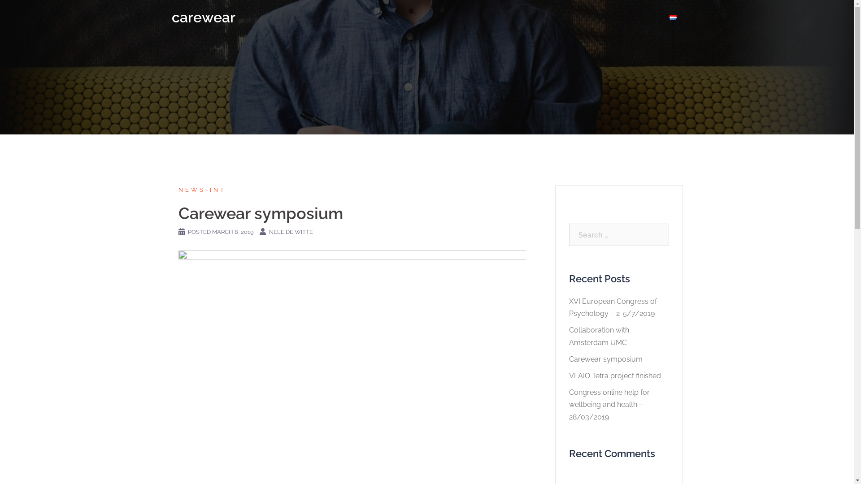 This screenshot has width=861, height=484. I want to click on Carewear symposium, so click(605, 359).